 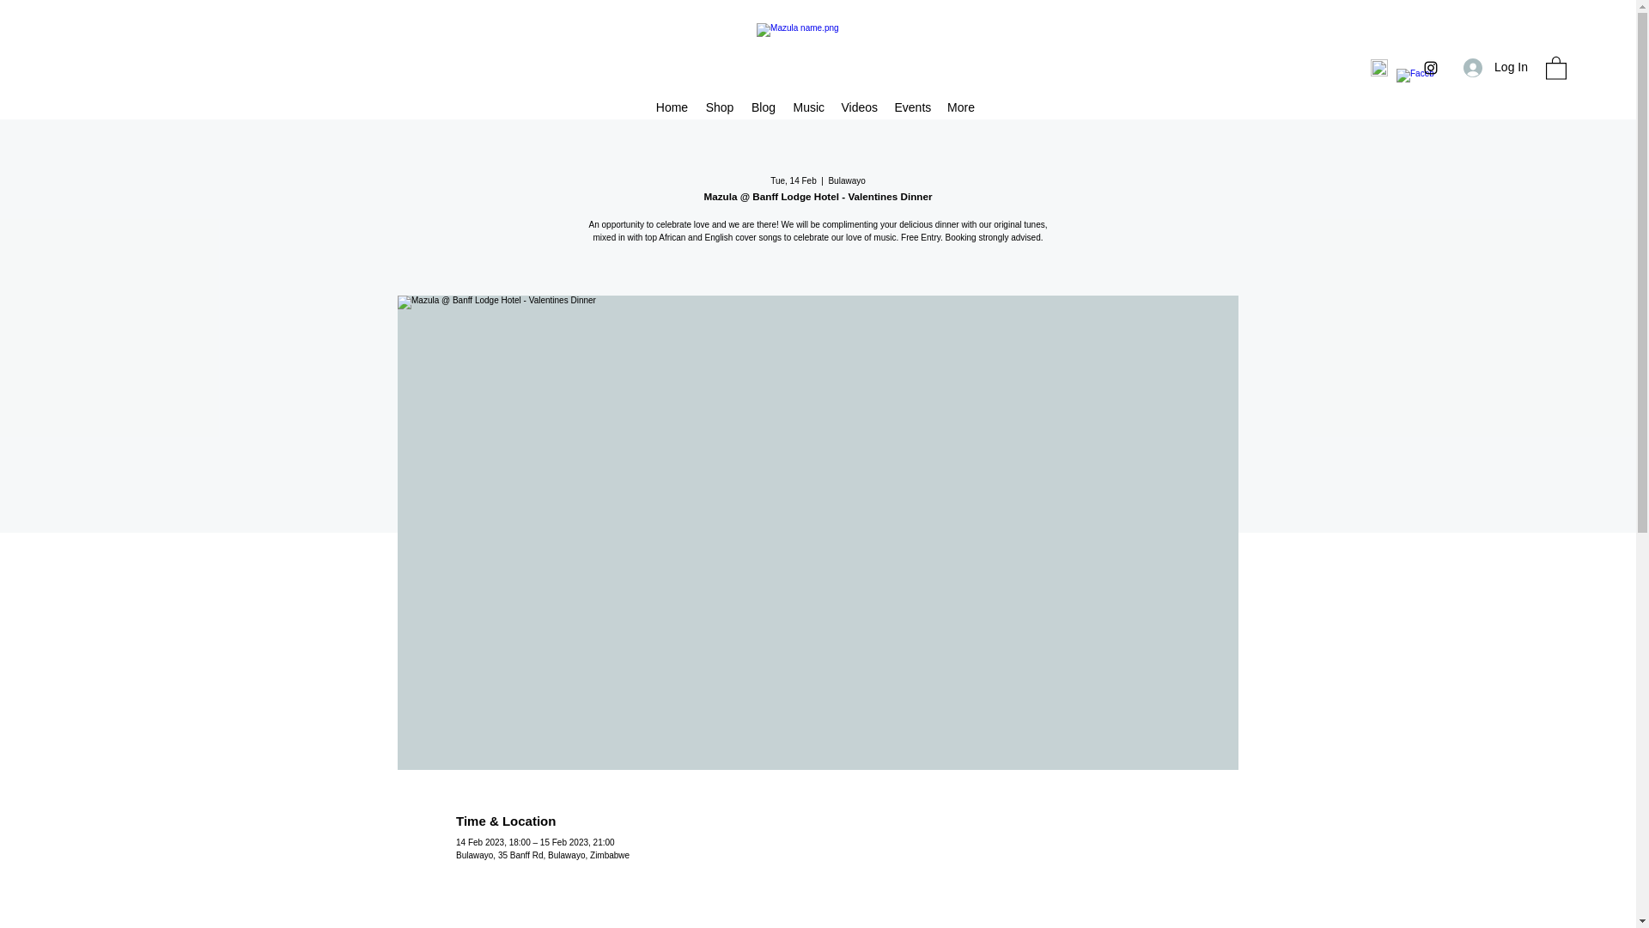 What do you see at coordinates (912, 108) in the screenshot?
I see `Events` at bounding box center [912, 108].